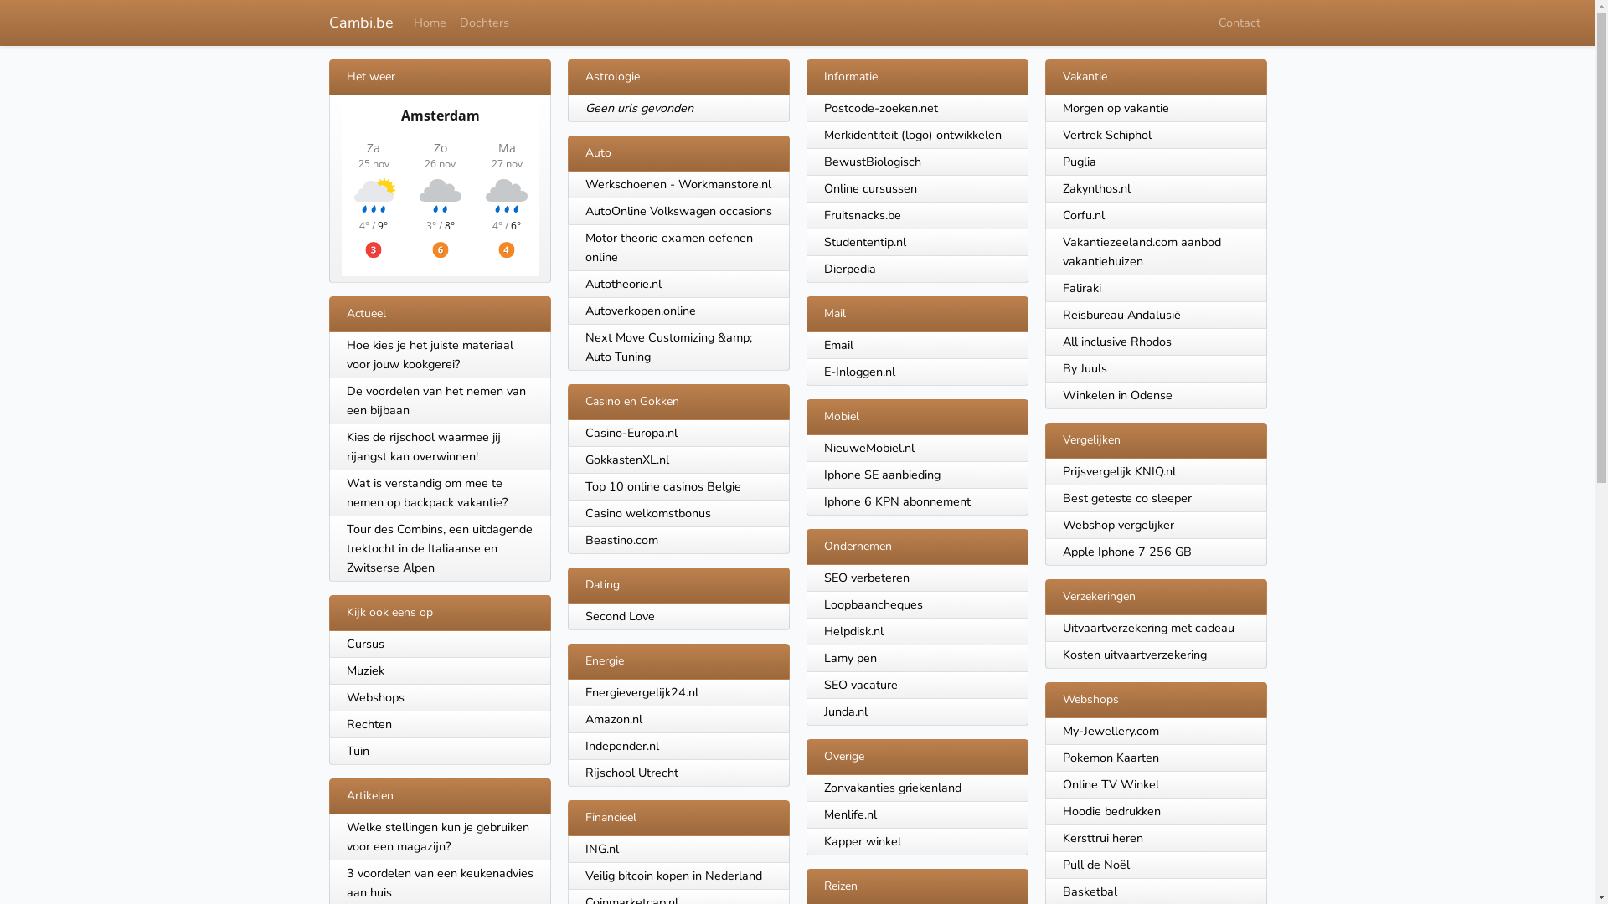 The width and height of the screenshot is (1608, 904). I want to click on Muziek, so click(439, 671).